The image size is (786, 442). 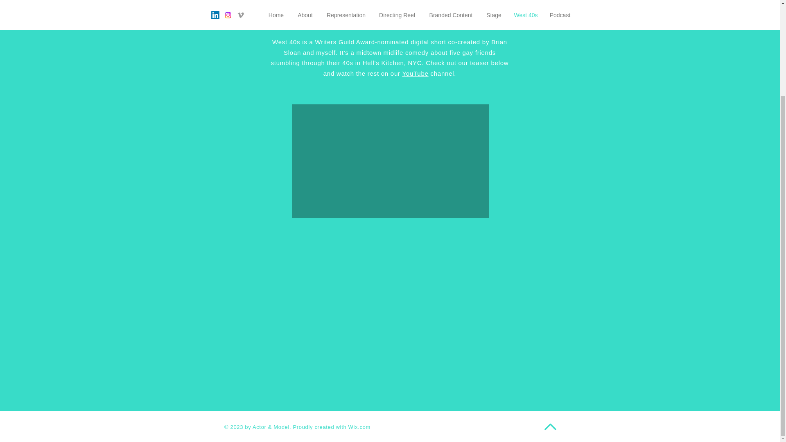 What do you see at coordinates (359, 426) in the screenshot?
I see `Wix.com` at bounding box center [359, 426].